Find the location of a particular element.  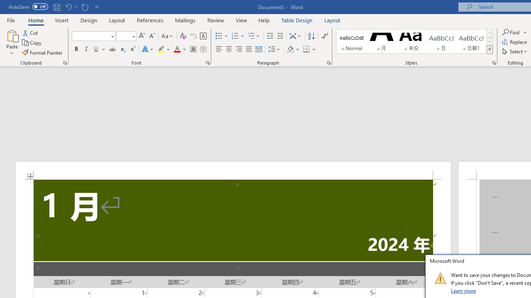

Justify is located at coordinates (248, 50).